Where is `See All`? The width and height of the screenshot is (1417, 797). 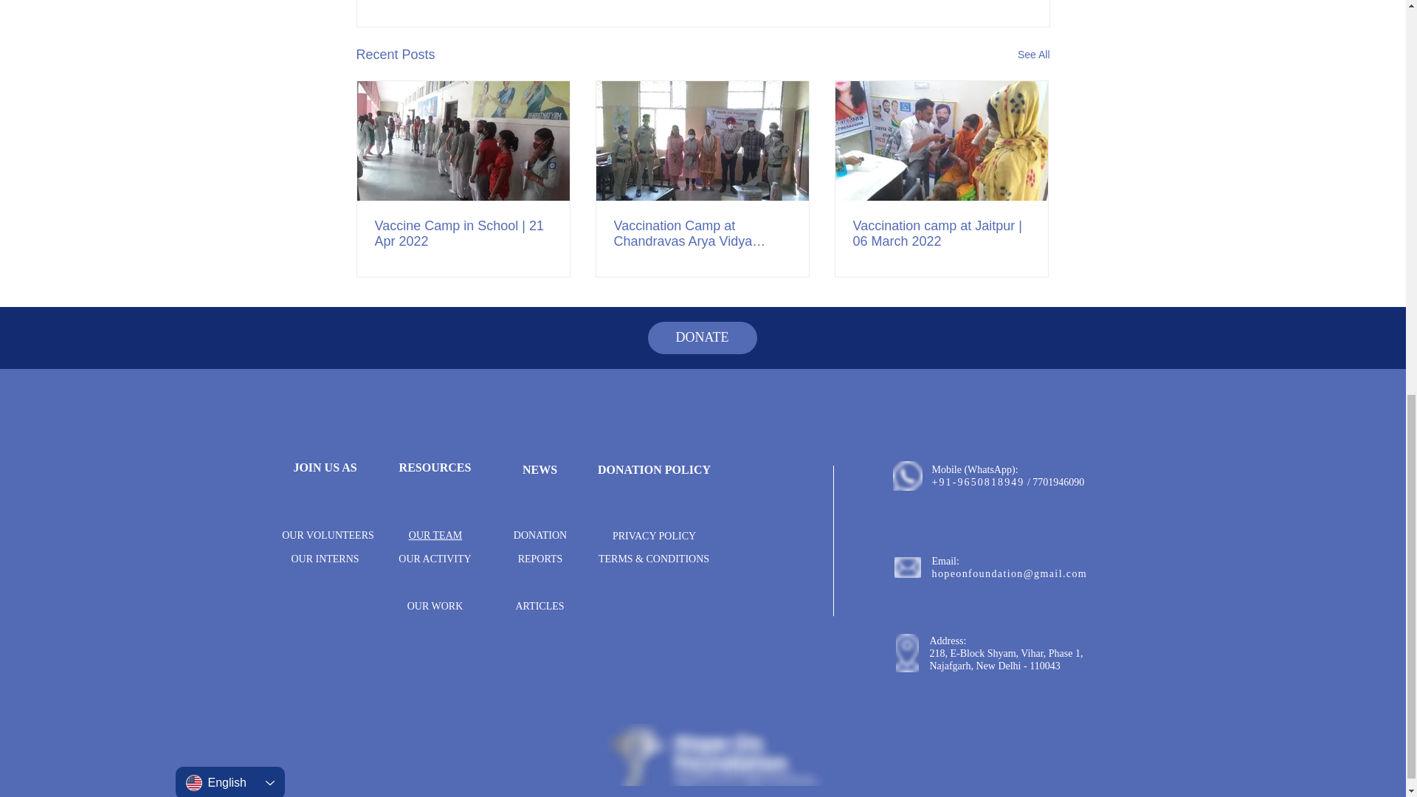
See All is located at coordinates (1033, 55).